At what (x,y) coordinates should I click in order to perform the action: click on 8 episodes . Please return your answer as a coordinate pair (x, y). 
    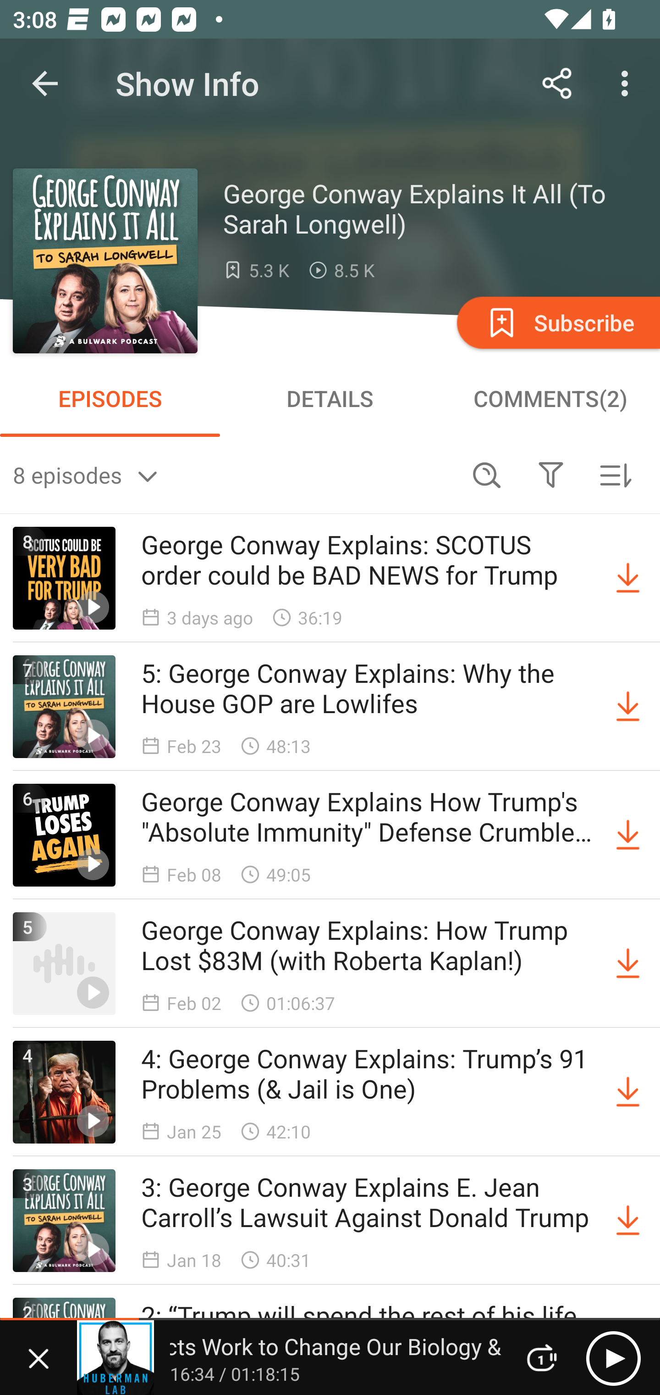
    Looking at the image, I should click on (234, 474).